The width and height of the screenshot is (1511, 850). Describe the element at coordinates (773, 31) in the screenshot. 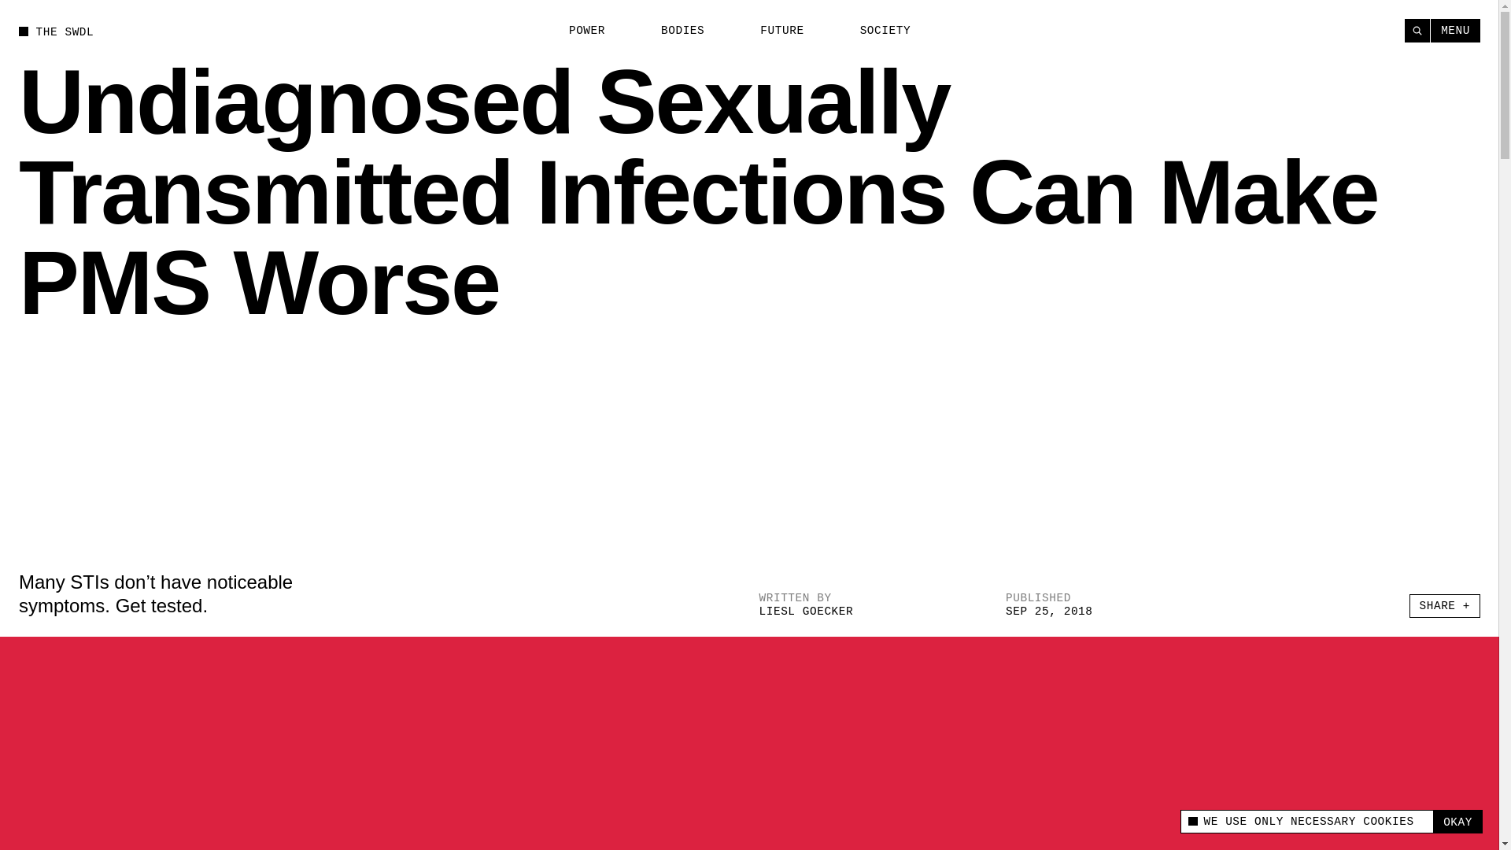

I see `FUTURE` at that location.